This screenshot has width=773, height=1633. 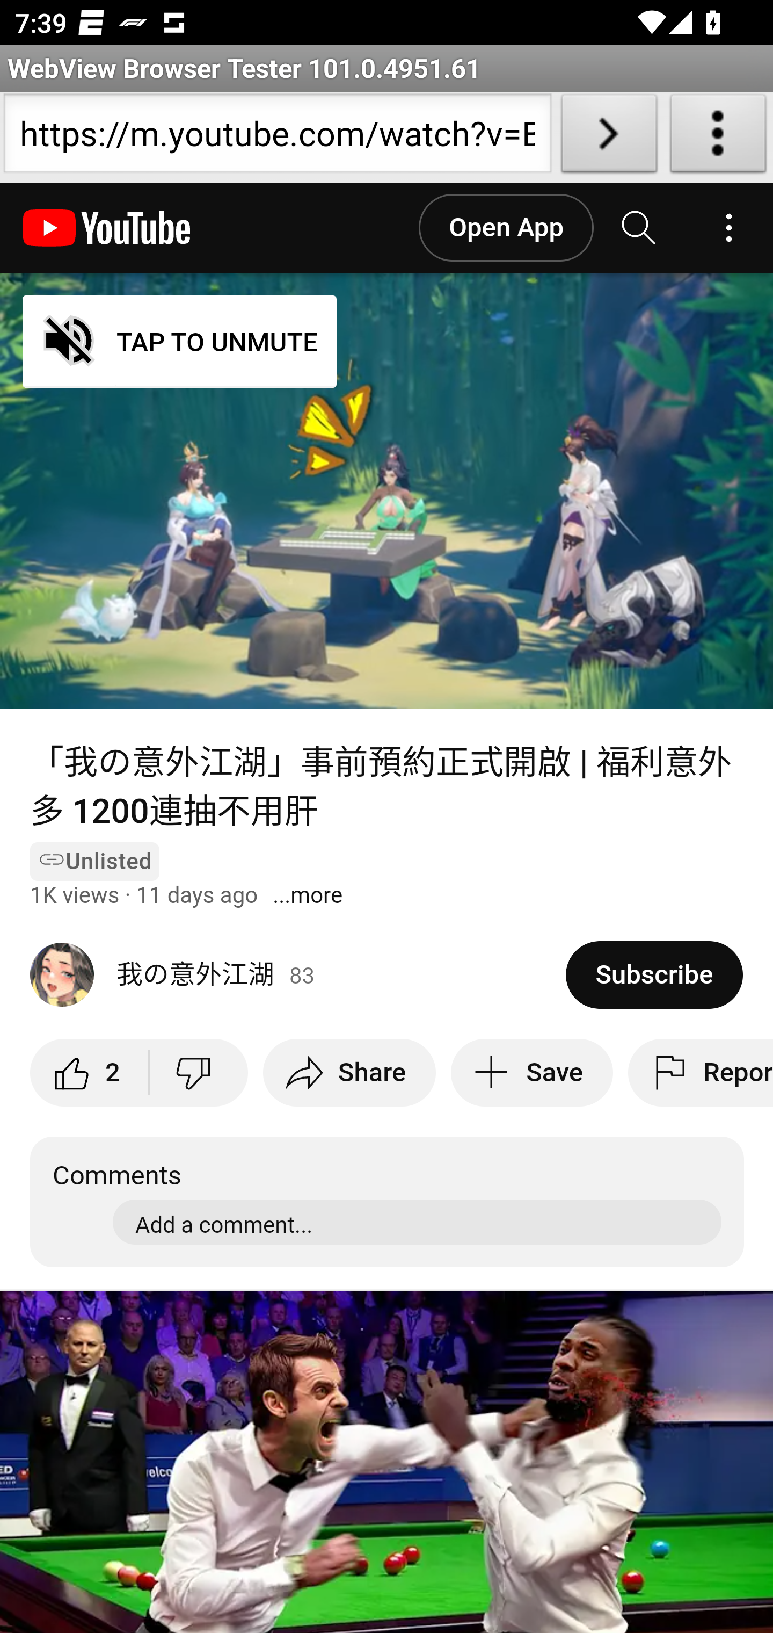 What do you see at coordinates (307, 895) in the screenshot?
I see `Show more` at bounding box center [307, 895].